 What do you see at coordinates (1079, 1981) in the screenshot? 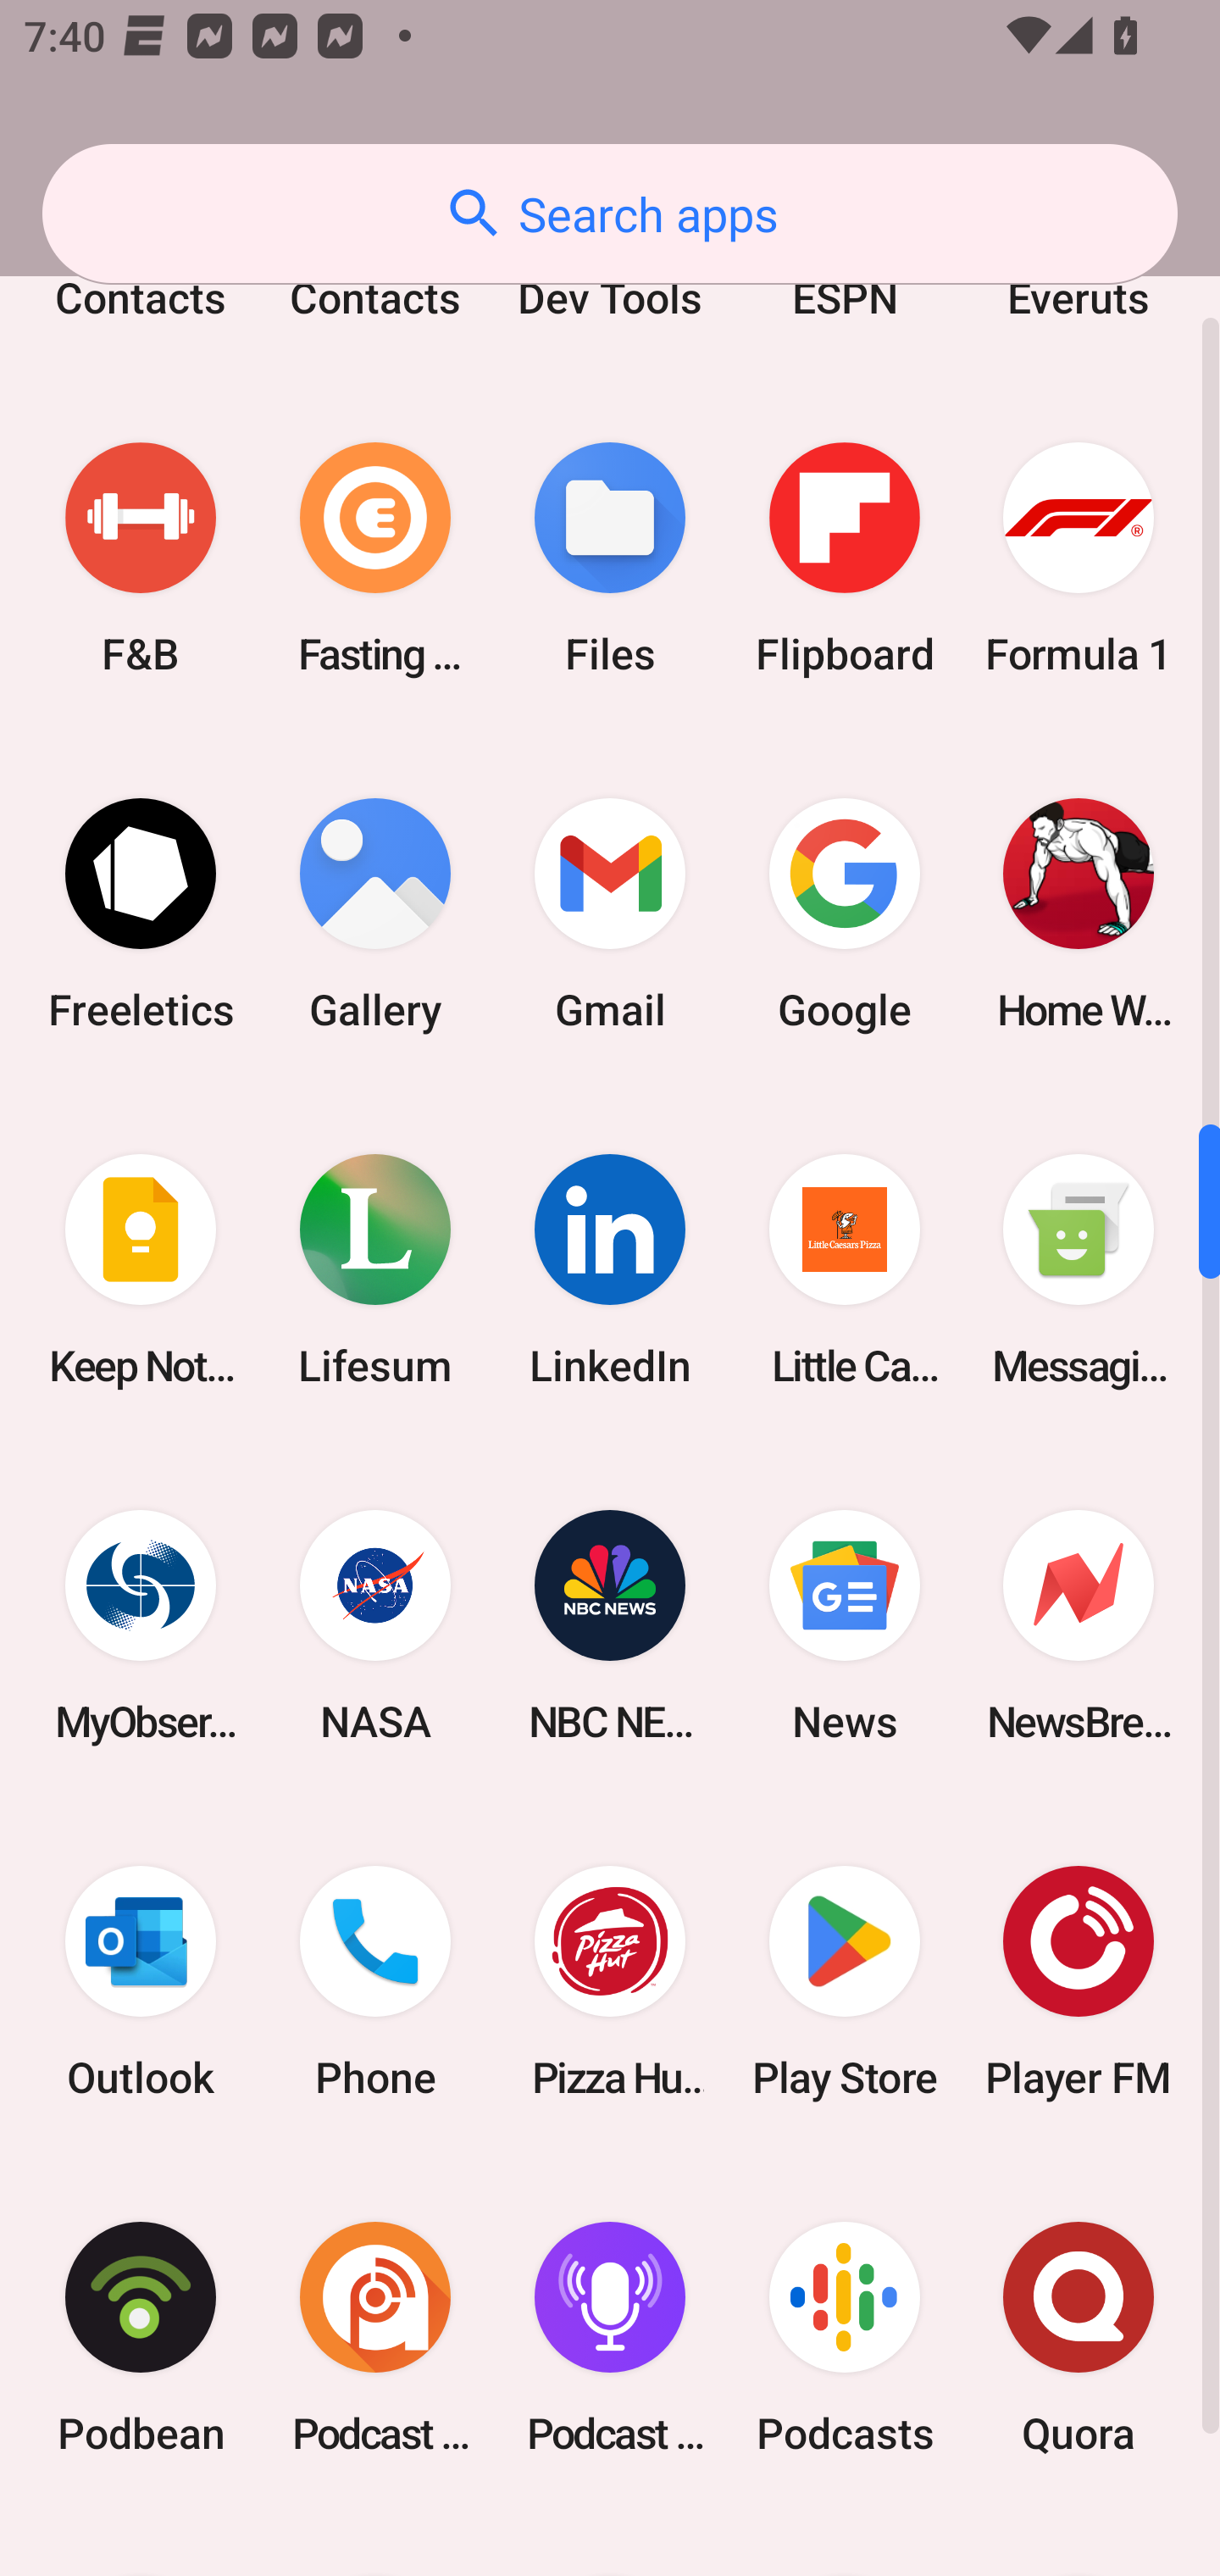
I see `Player FM` at bounding box center [1079, 1981].